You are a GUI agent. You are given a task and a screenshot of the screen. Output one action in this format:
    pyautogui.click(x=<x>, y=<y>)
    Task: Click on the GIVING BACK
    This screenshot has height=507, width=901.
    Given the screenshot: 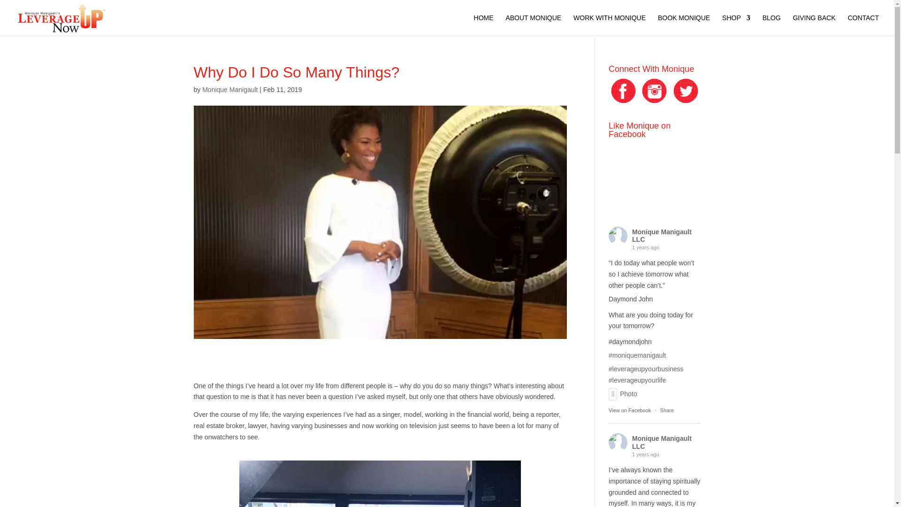 What is the action you would take?
    pyautogui.click(x=814, y=25)
    